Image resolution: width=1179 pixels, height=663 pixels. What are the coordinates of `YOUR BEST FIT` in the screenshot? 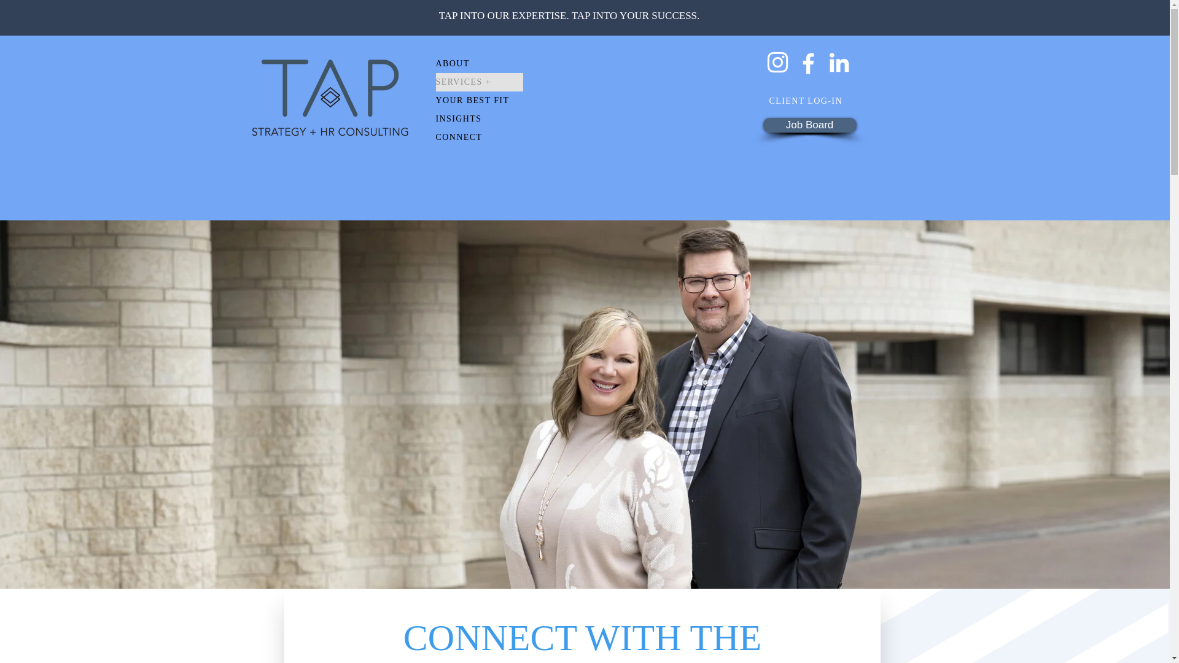 It's located at (480, 101).